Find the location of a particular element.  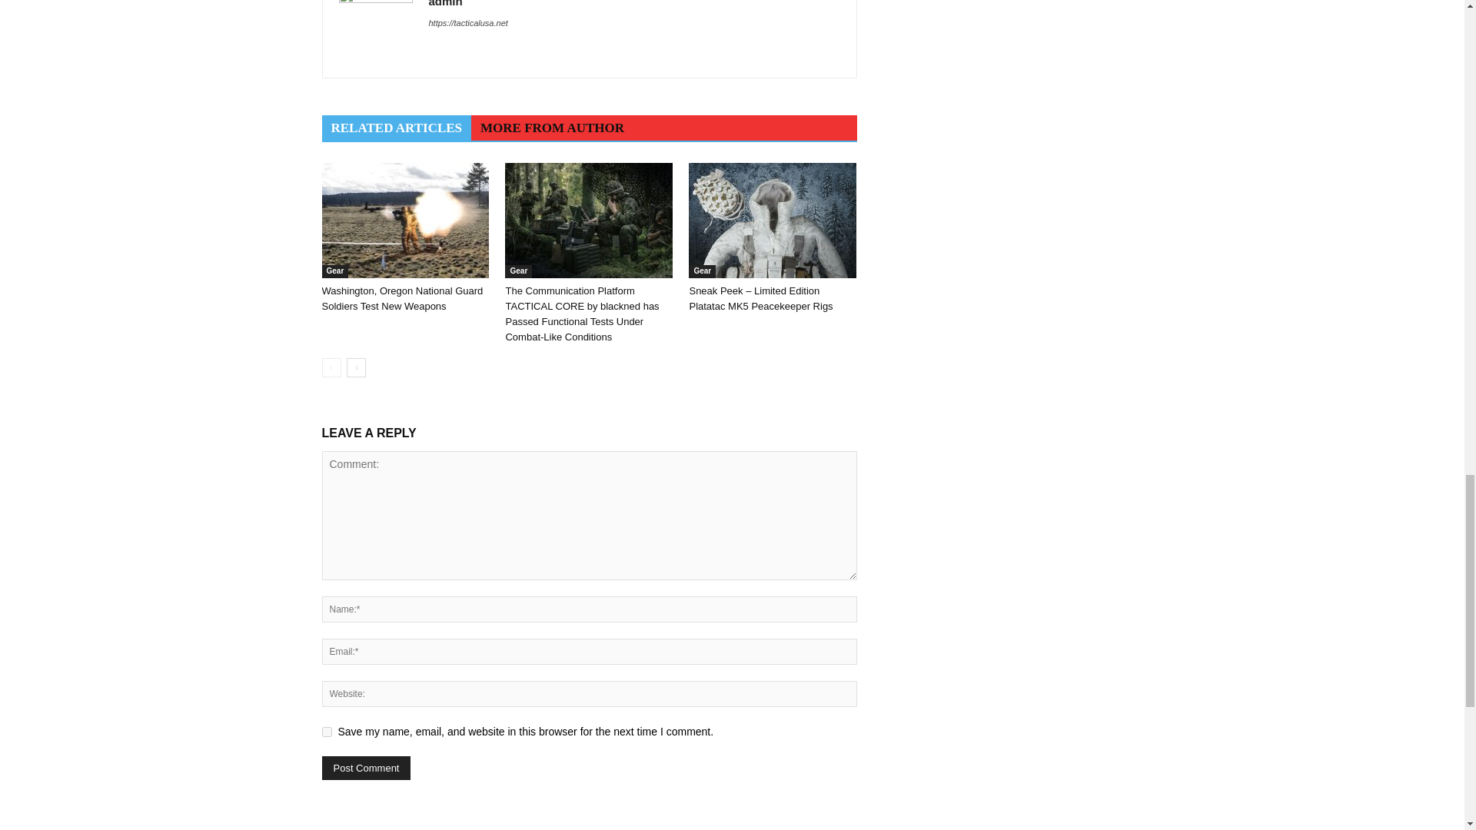

Washington, Oregon National Guard Soldiers Test New Weapons is located at coordinates (404, 220).